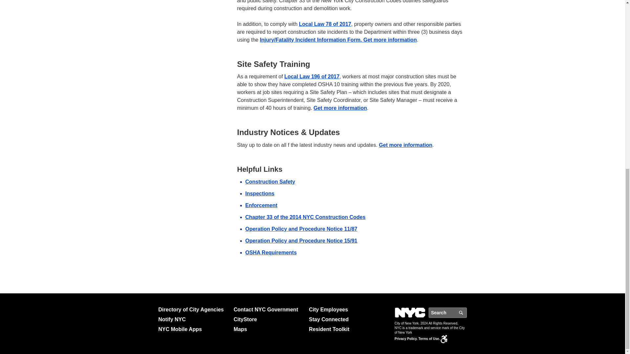 This screenshot has height=354, width=630. I want to click on OSHA Requirements, so click(271, 252).